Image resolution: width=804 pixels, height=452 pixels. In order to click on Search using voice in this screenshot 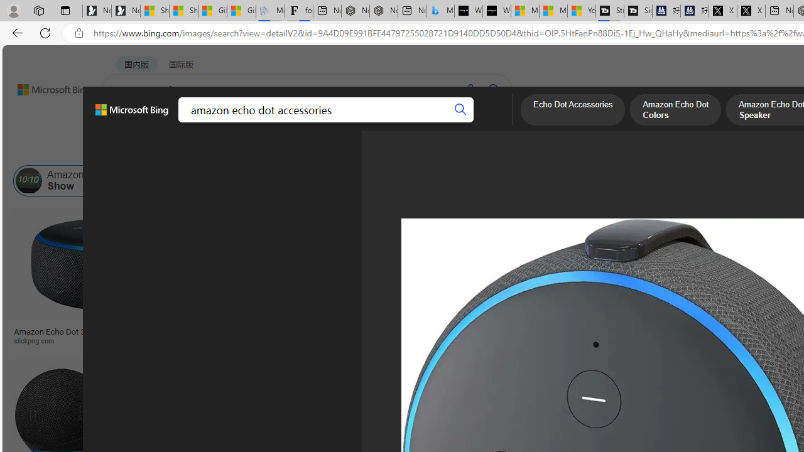, I will do `click(470, 89)`.